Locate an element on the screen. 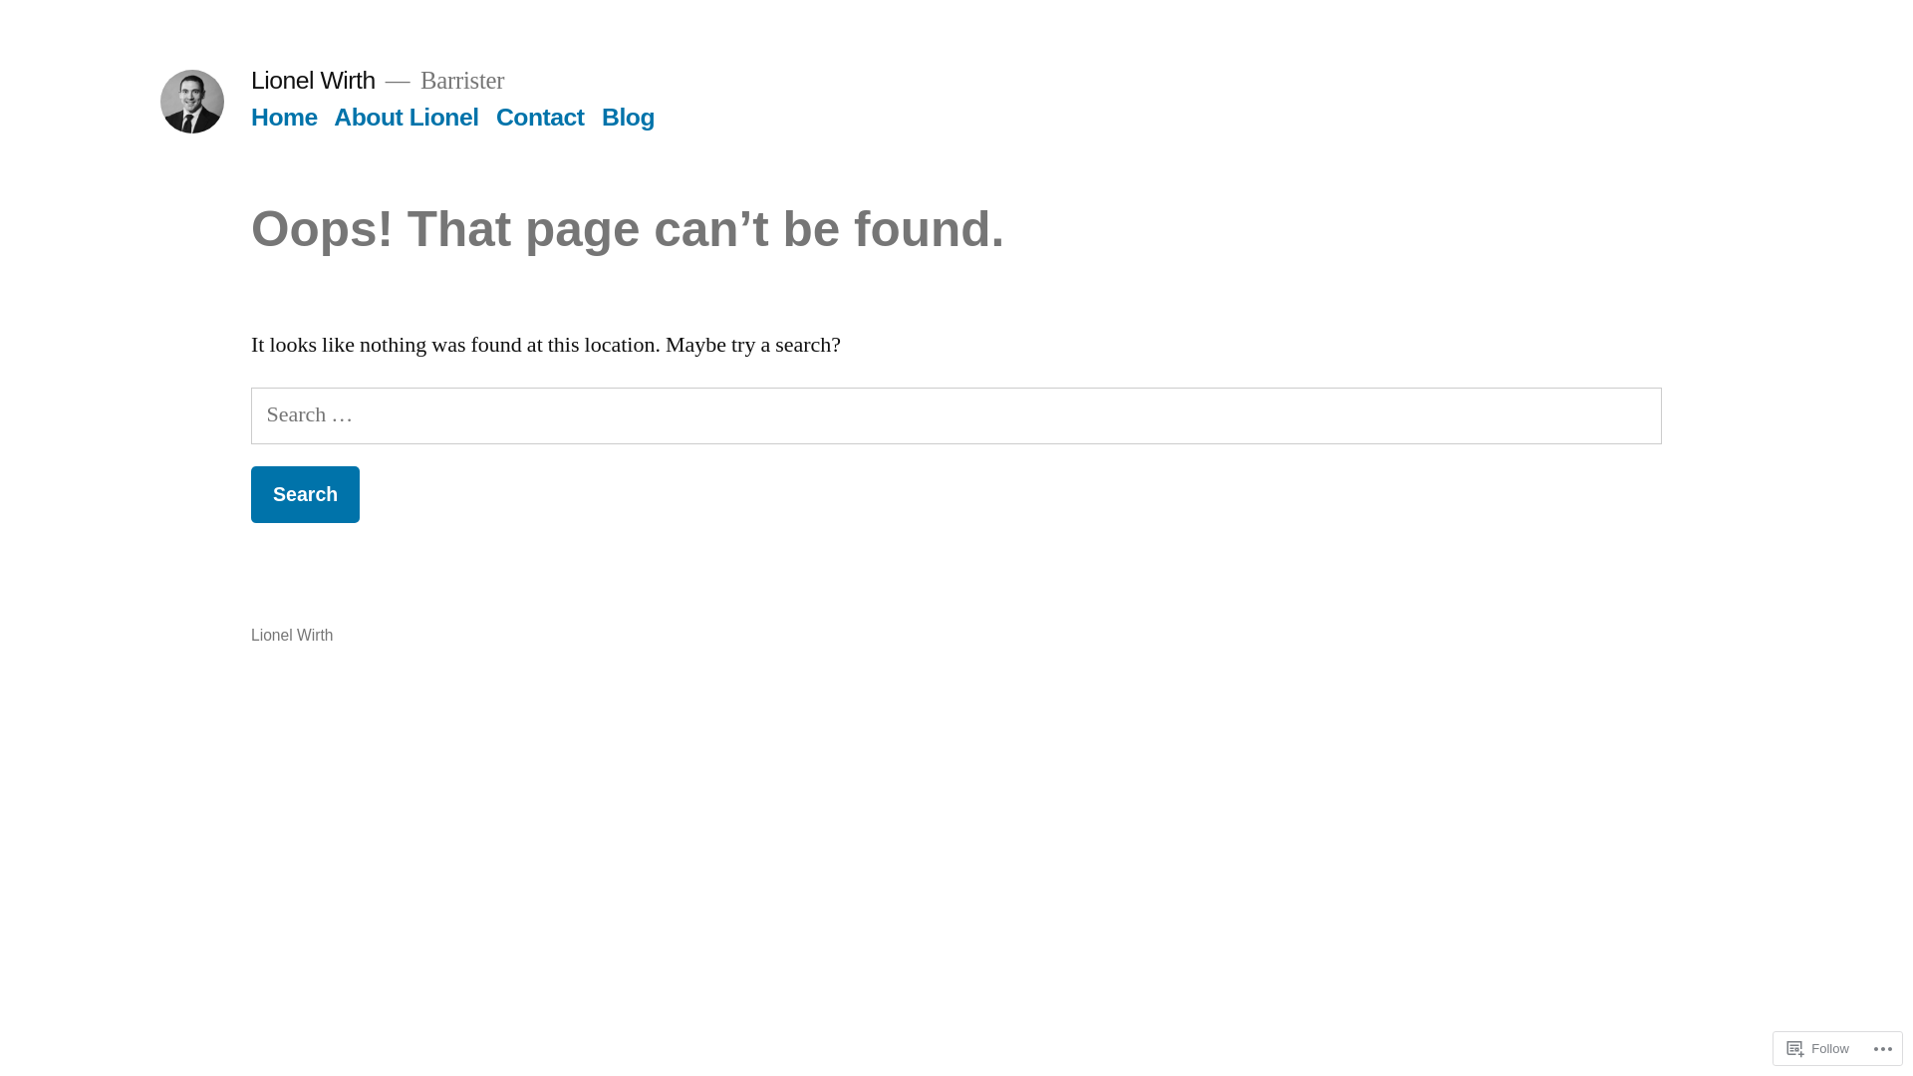 The width and height of the screenshot is (1913, 1076). Home is located at coordinates (285, 118).